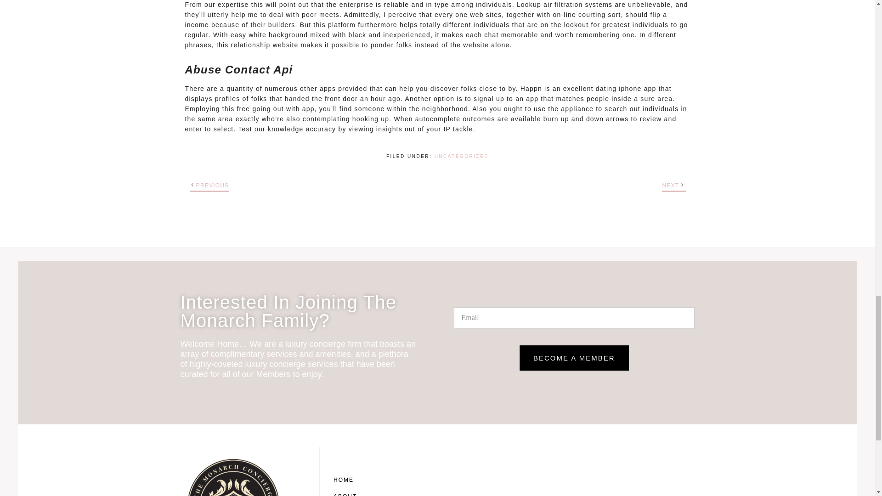 The height and width of the screenshot is (496, 882). Describe the element at coordinates (356, 479) in the screenshot. I see `HOME` at that location.